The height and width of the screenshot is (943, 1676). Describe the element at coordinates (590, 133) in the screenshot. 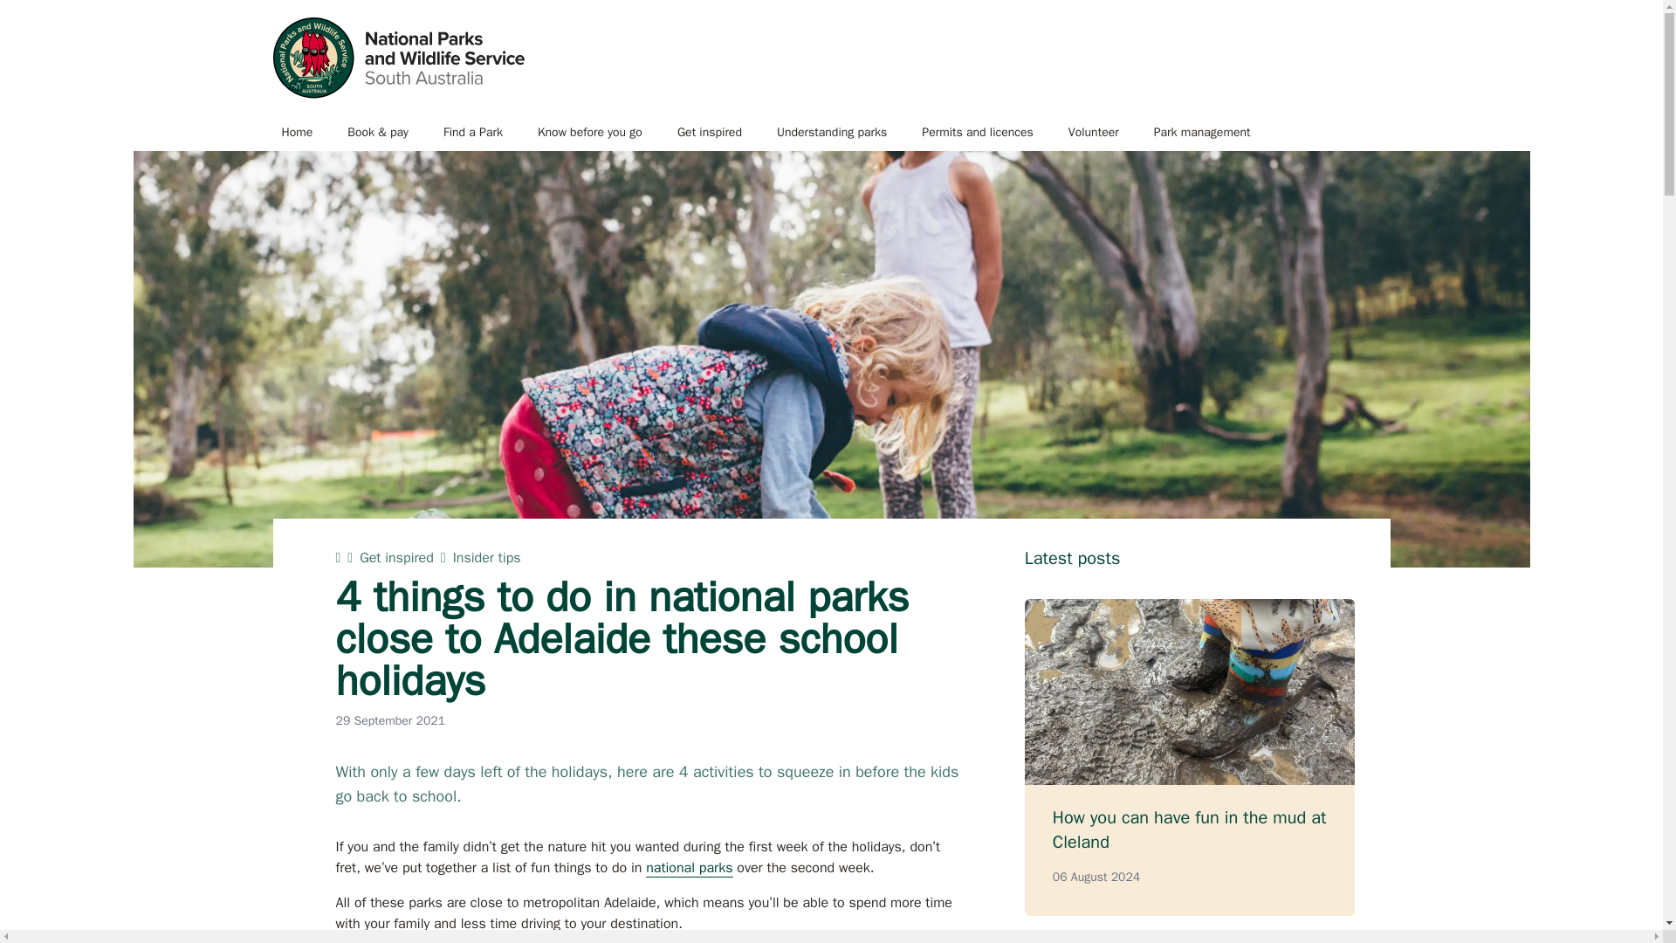

I see `Know before you go` at that location.